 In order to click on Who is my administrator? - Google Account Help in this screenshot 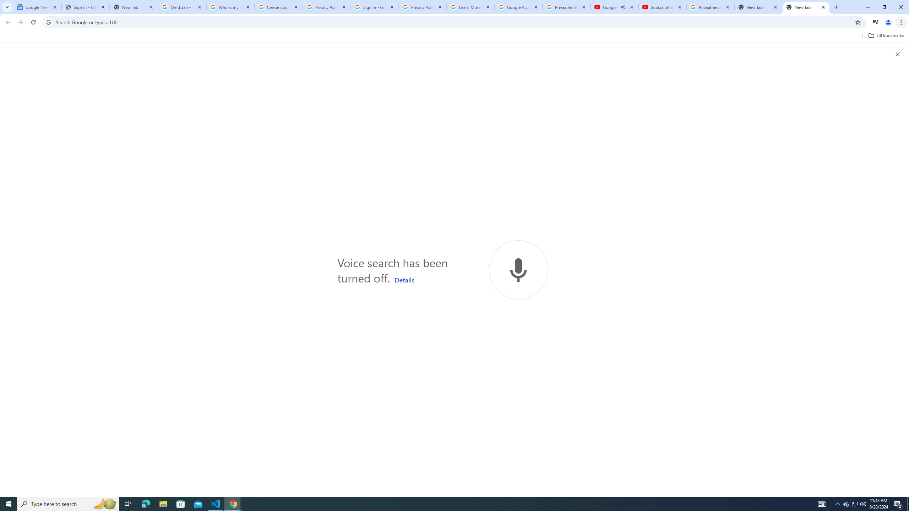, I will do `click(230, 7)`.